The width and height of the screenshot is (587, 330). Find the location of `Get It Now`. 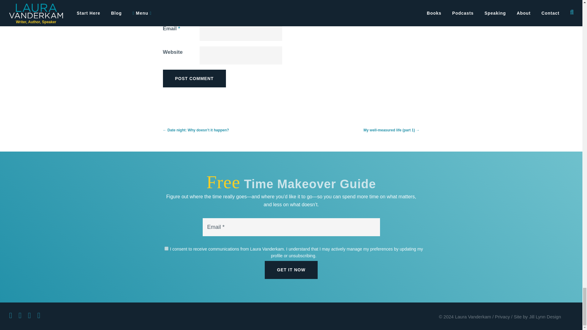

Get It Now is located at coordinates (291, 269).